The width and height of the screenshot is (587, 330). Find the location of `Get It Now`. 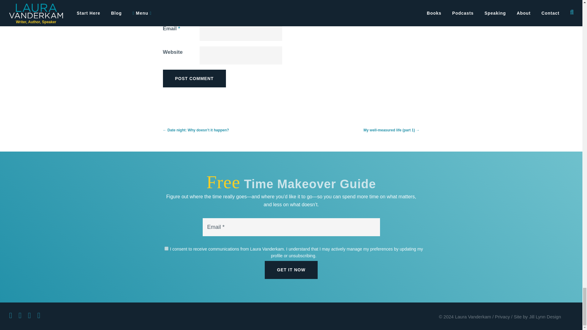

Get It Now is located at coordinates (291, 269).